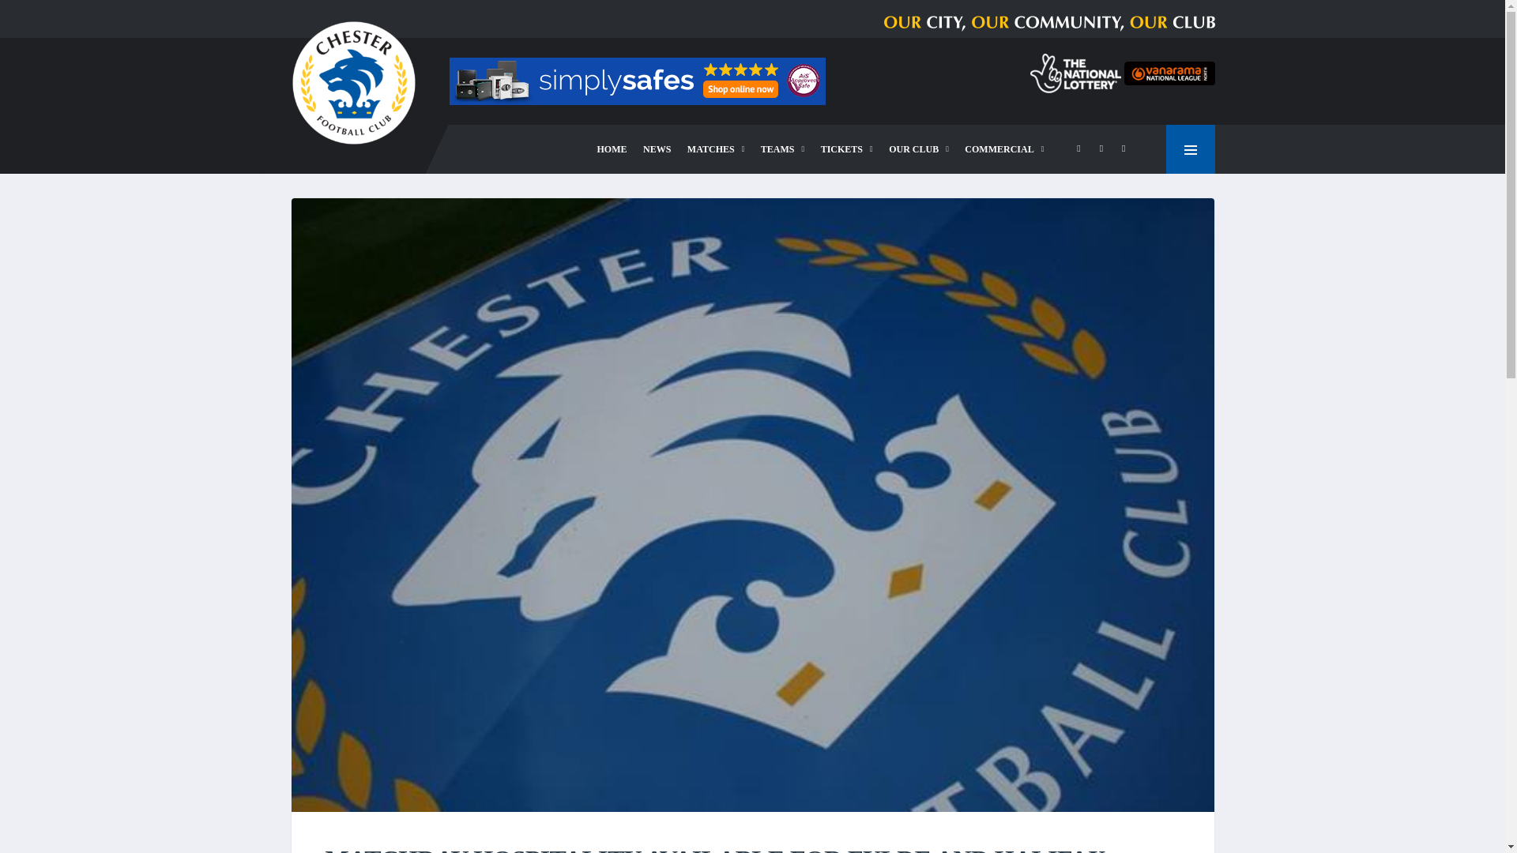  I want to click on MATCHES, so click(716, 148).